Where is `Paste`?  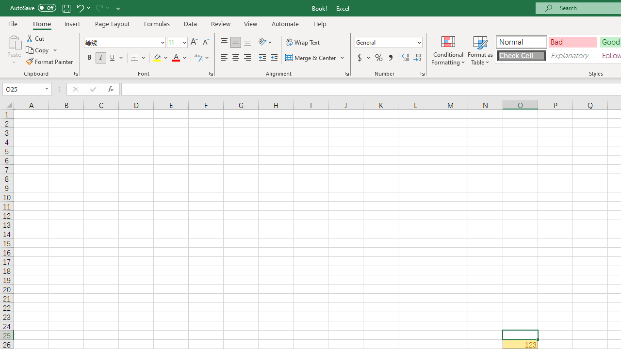 Paste is located at coordinates (14, 49).